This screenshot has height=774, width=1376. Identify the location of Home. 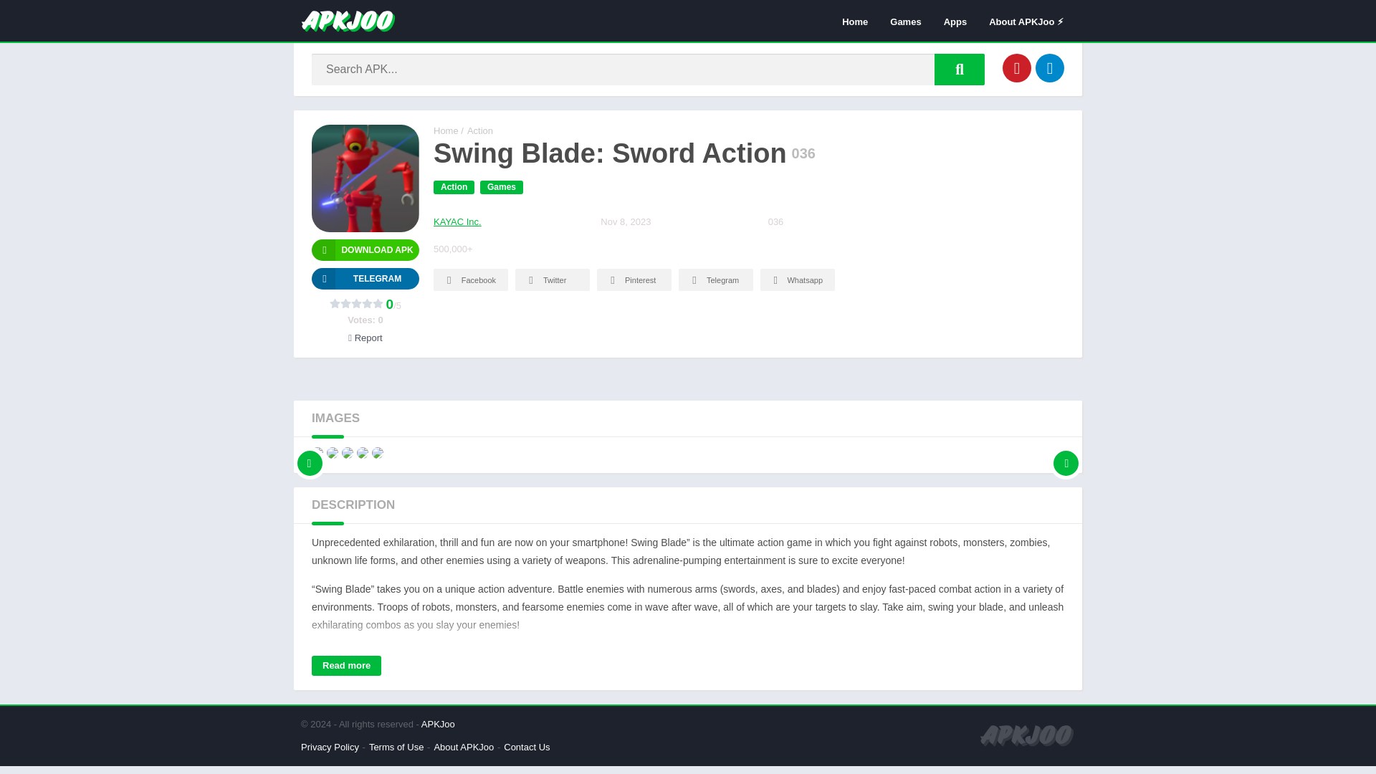
(446, 130).